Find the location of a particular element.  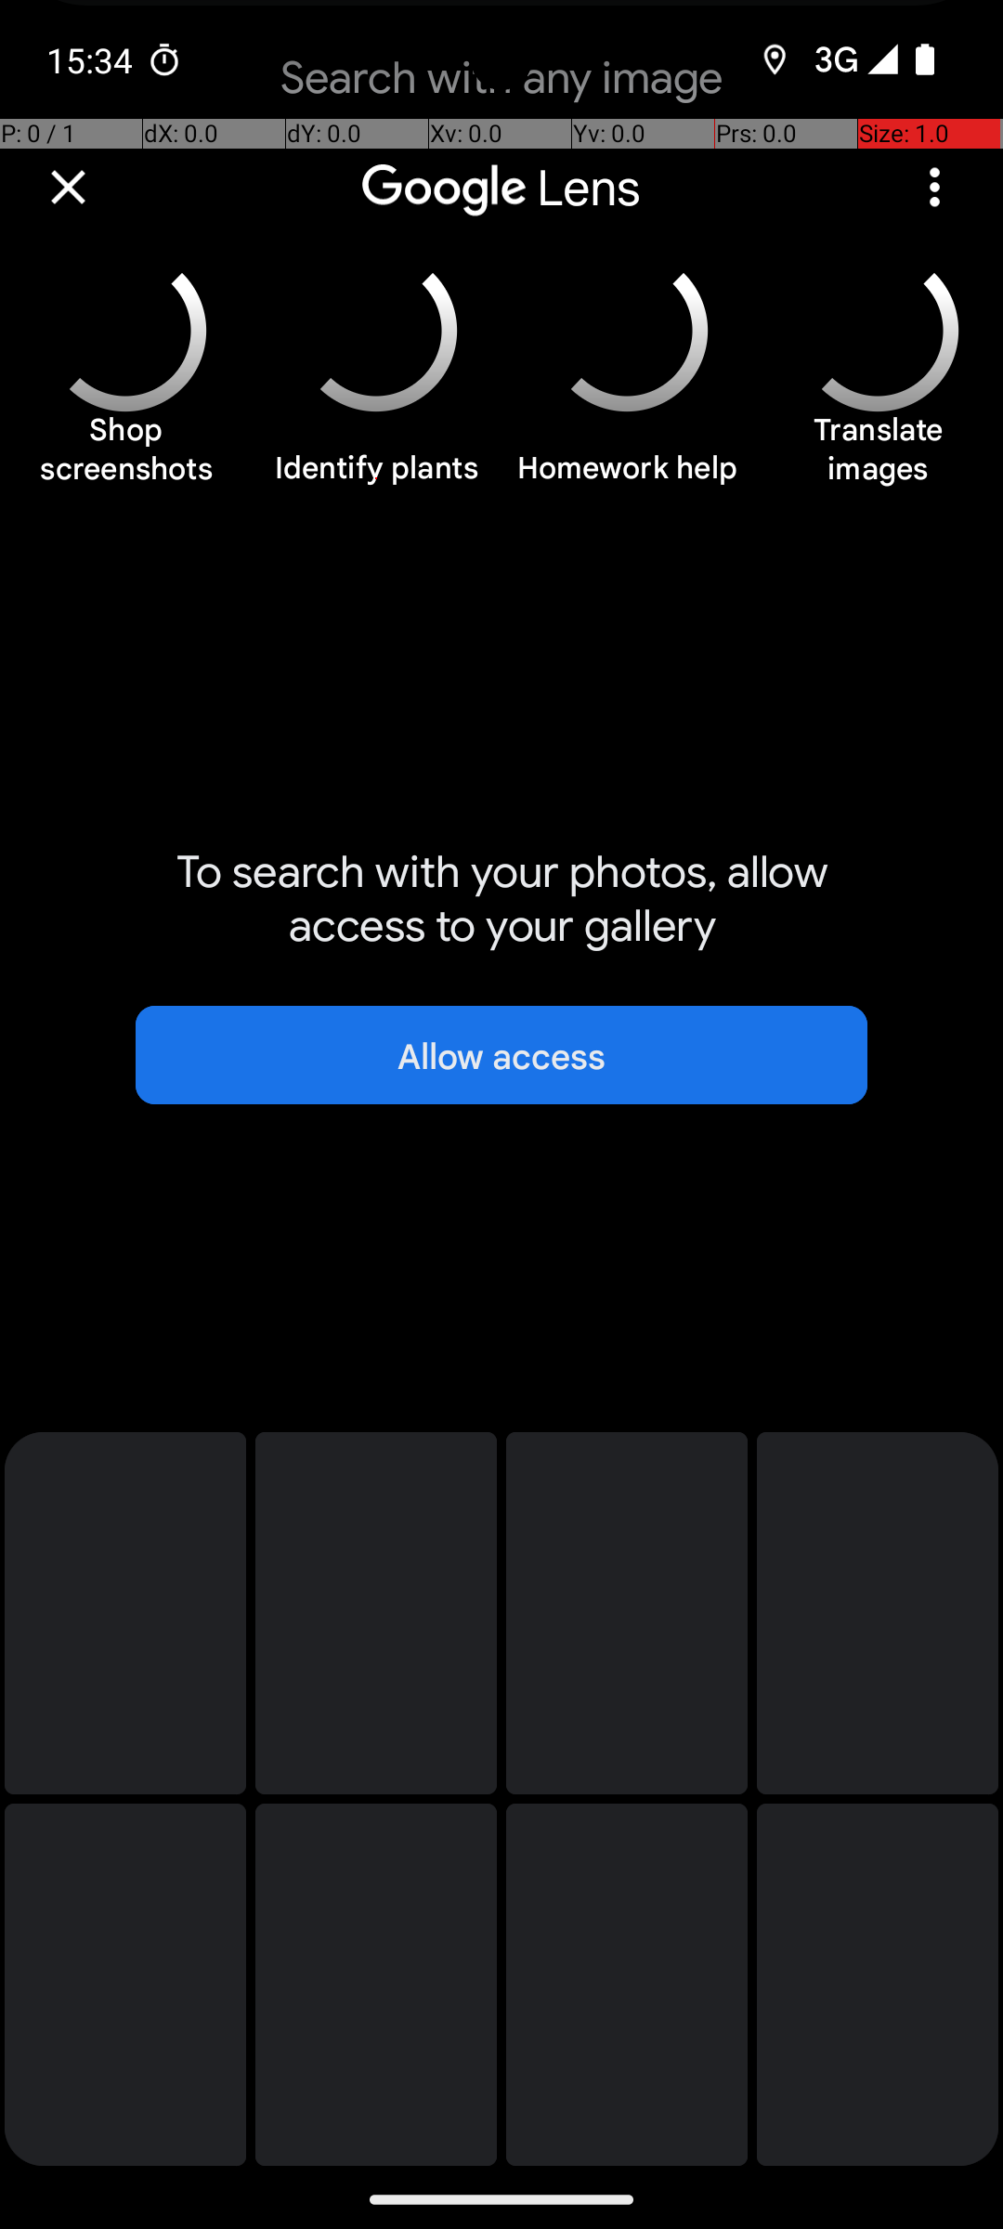

To search with your photos, allow access to your gallery is located at coordinates (501, 898).